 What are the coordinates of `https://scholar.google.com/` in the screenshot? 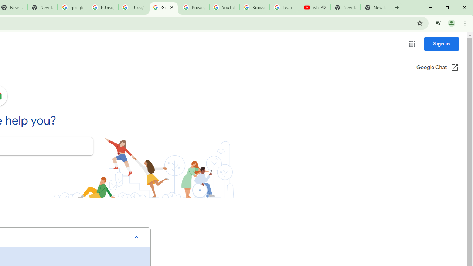 It's located at (133, 7).